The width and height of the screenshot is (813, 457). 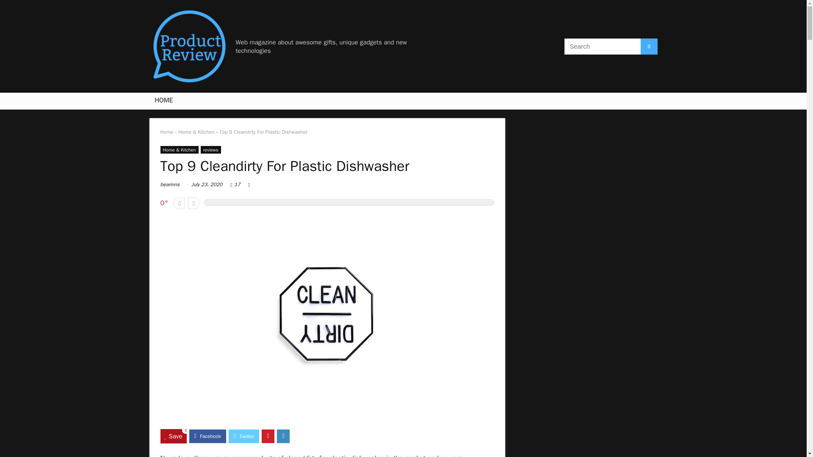 What do you see at coordinates (166, 132) in the screenshot?
I see `Home` at bounding box center [166, 132].